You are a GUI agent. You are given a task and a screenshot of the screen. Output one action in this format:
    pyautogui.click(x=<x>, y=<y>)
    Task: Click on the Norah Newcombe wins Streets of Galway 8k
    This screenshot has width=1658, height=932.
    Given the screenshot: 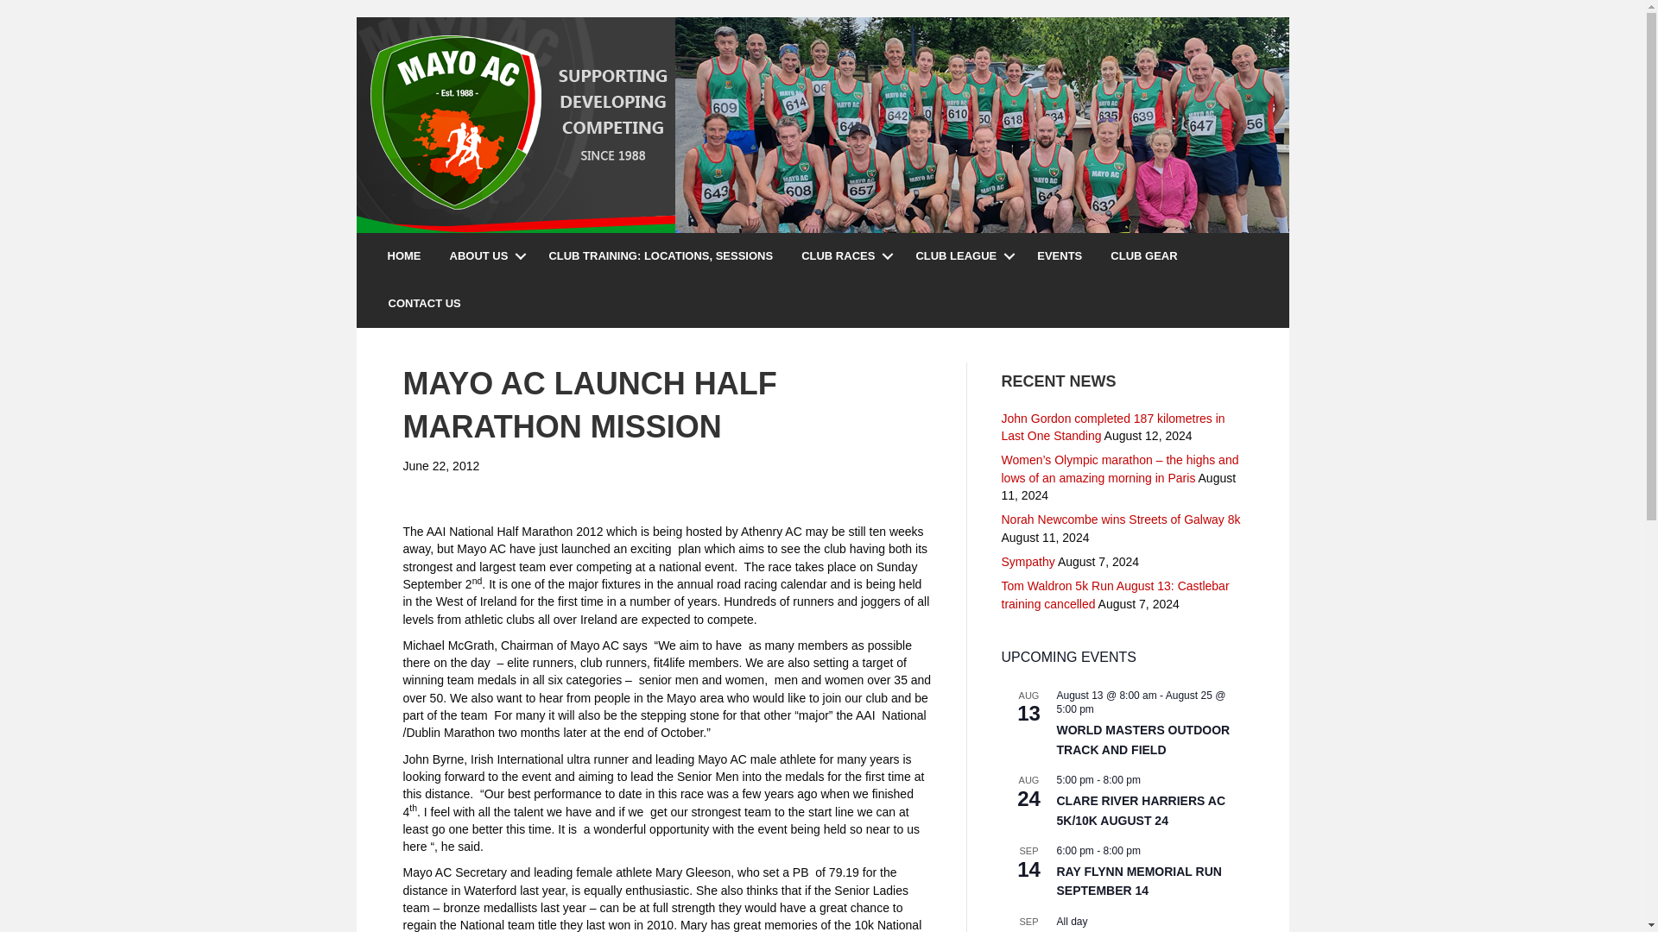 What is the action you would take?
    pyautogui.click(x=1121, y=520)
    